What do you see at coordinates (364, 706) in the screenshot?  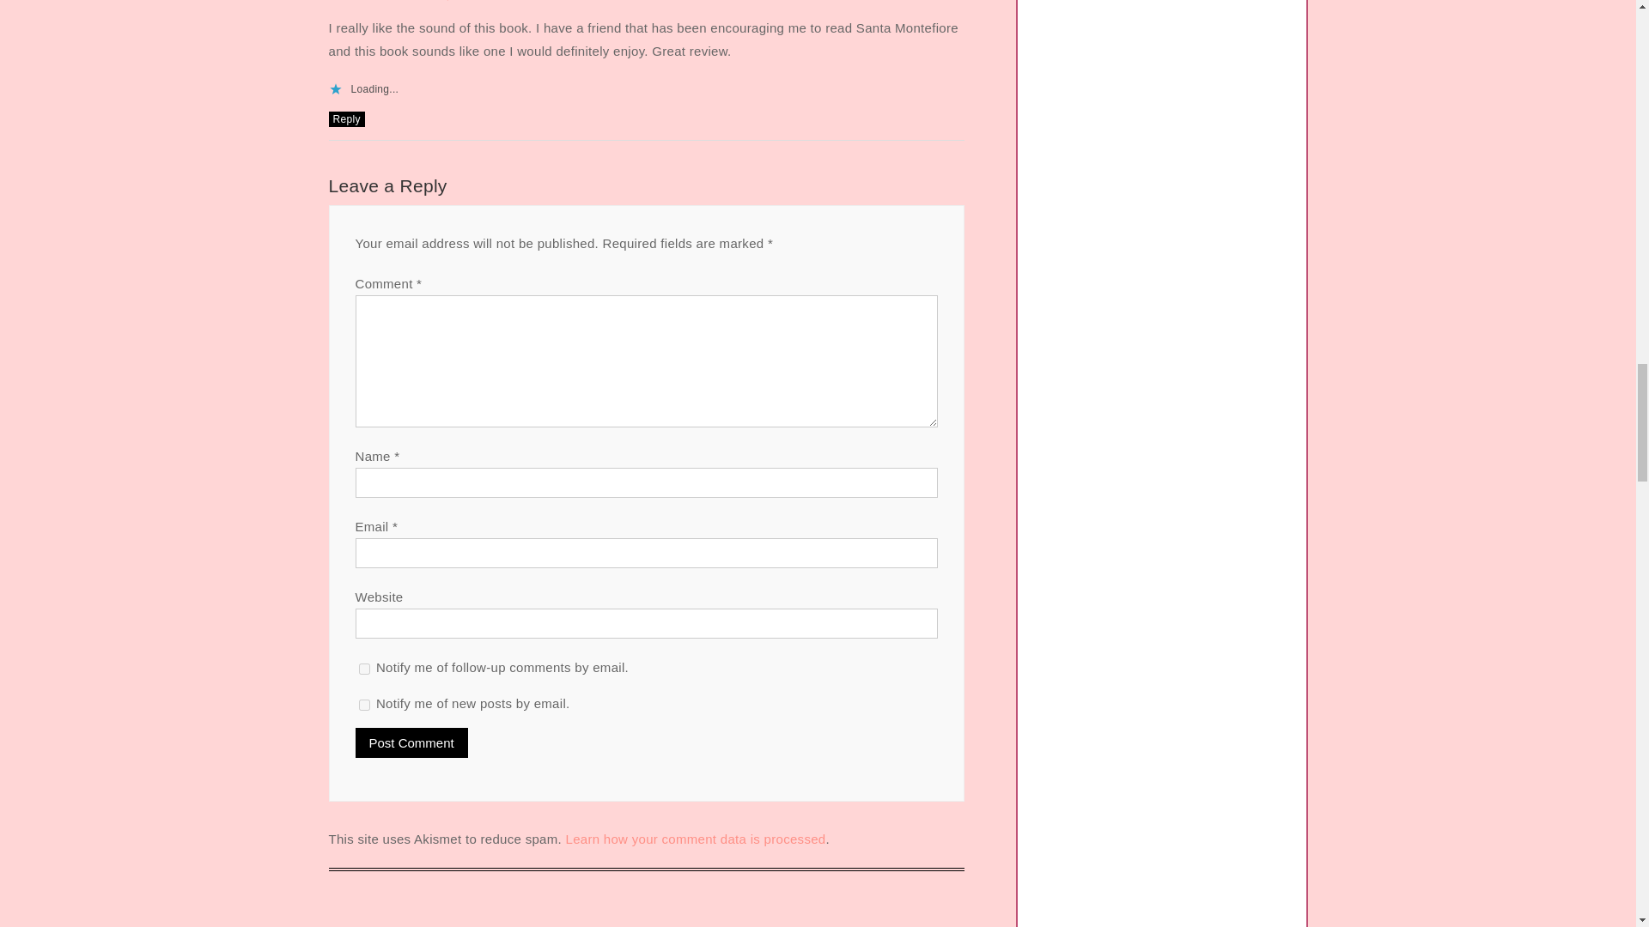 I see `subscribe` at bounding box center [364, 706].